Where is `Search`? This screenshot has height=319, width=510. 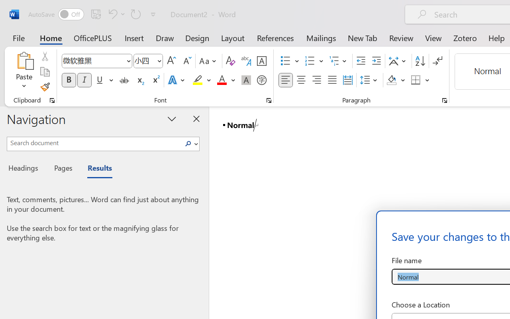
Search is located at coordinates (188, 144).